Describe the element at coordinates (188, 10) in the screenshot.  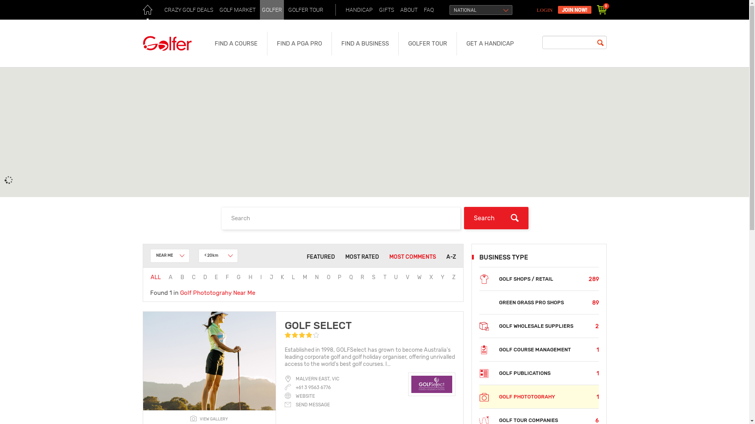
I see `CRAZY GOLF DEALS` at that location.